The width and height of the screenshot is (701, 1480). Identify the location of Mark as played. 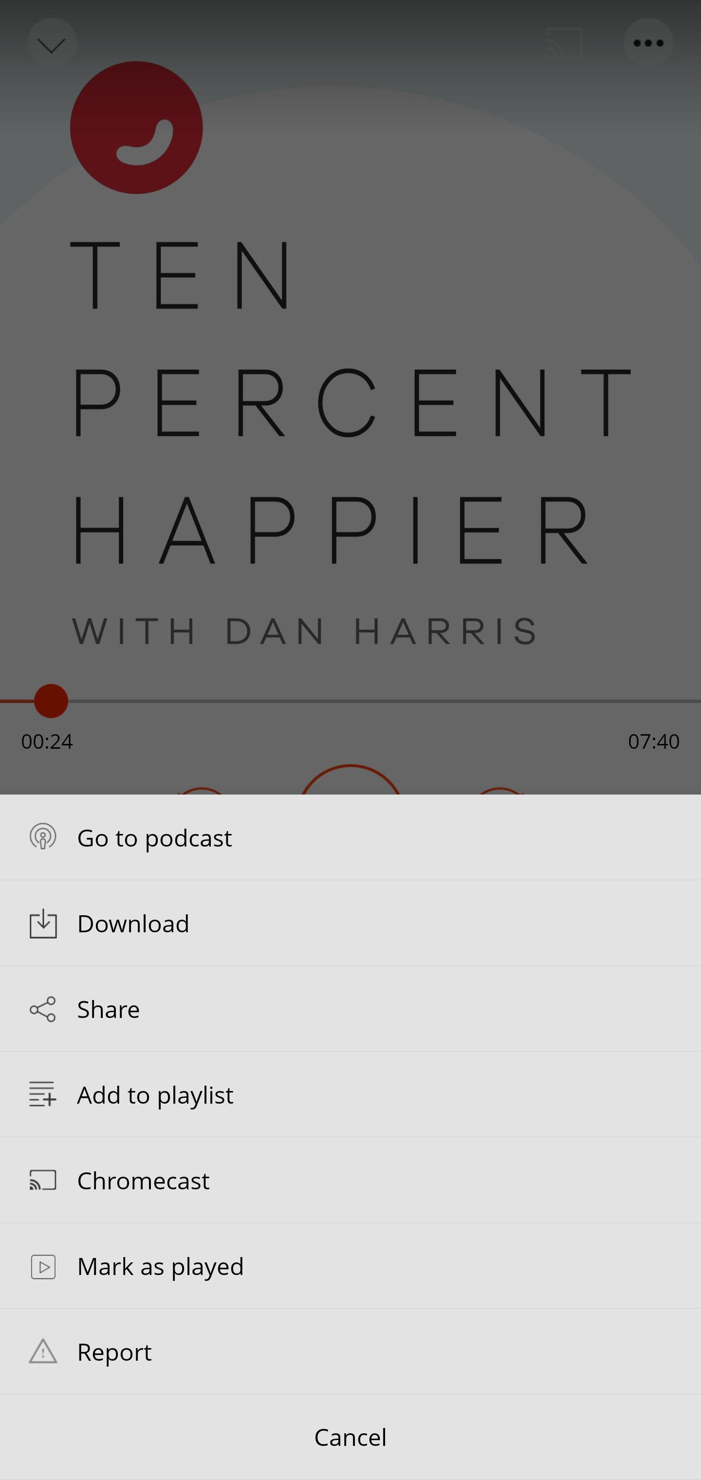
(350, 1265).